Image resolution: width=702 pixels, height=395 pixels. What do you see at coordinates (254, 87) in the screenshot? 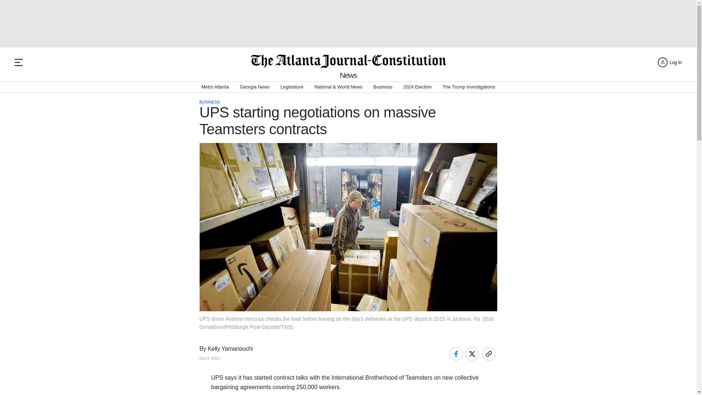
I see `Georgia News` at bounding box center [254, 87].